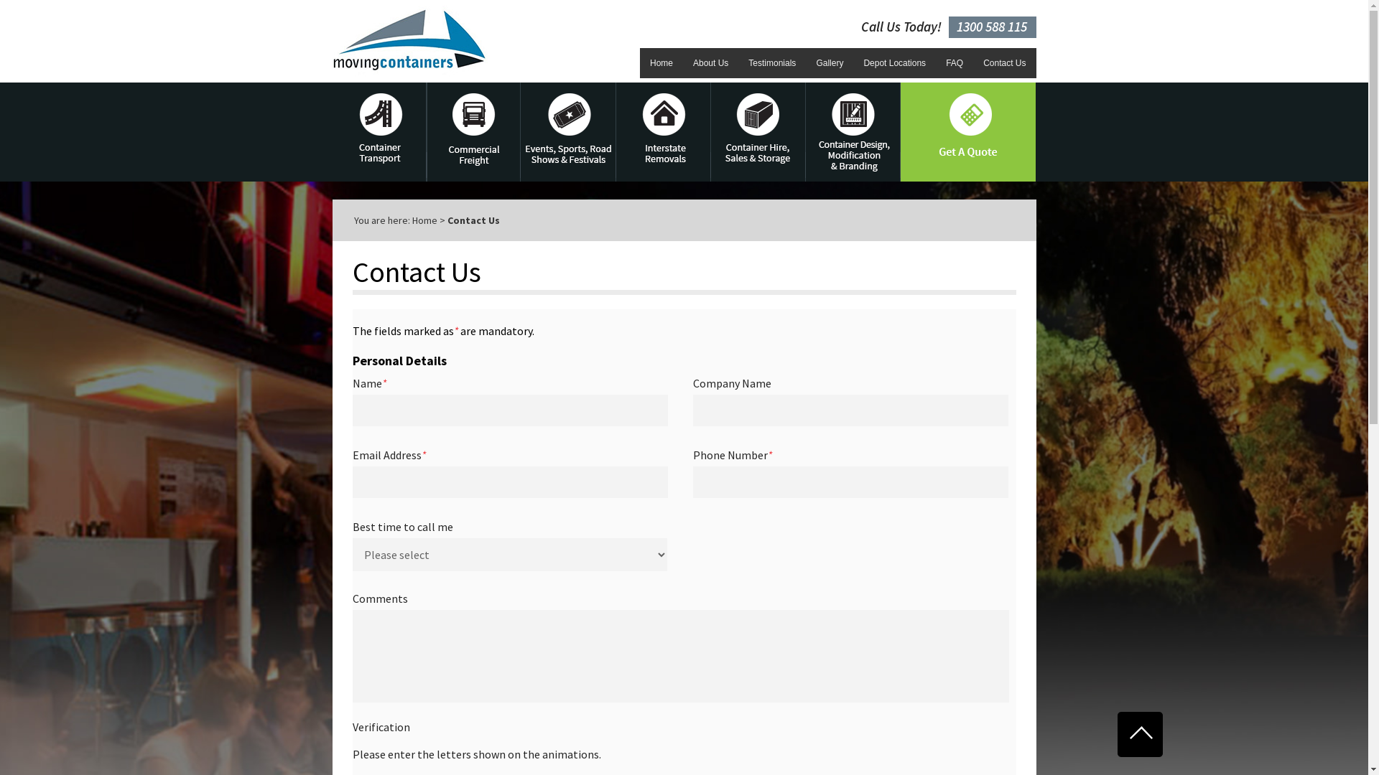 Image resolution: width=1379 pixels, height=775 pixels. What do you see at coordinates (411, 39) in the screenshot?
I see `Moving Containers` at bounding box center [411, 39].